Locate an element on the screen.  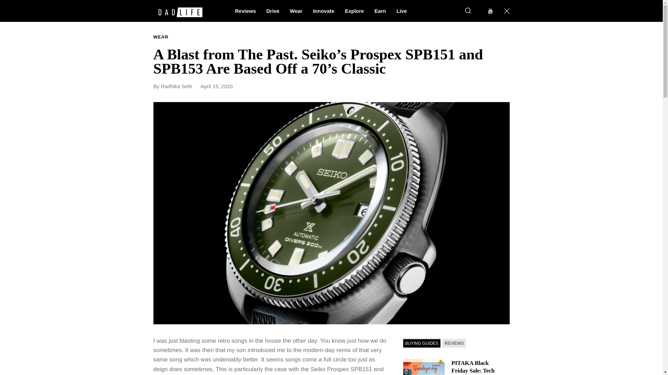
Drive is located at coordinates (273, 10).